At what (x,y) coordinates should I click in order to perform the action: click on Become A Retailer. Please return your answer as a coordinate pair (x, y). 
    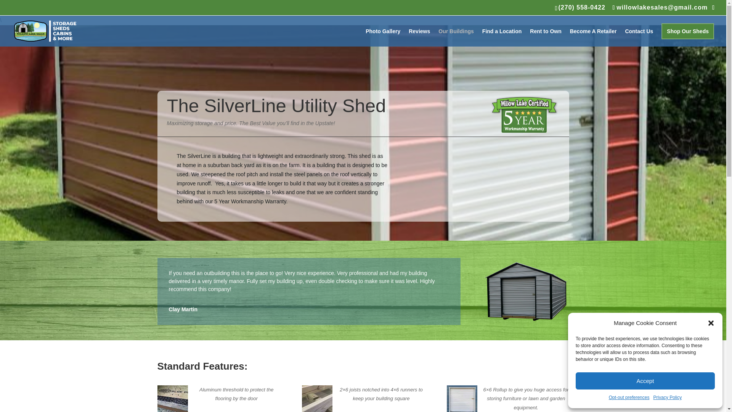
    Looking at the image, I should click on (593, 37).